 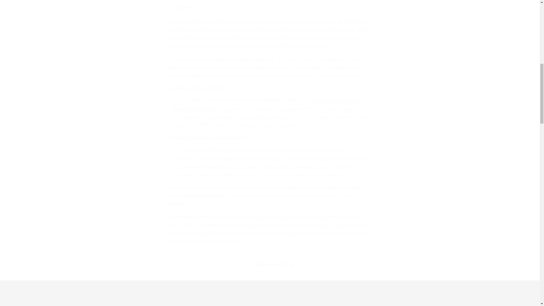 I want to click on Compartir, so click(x=270, y=7).